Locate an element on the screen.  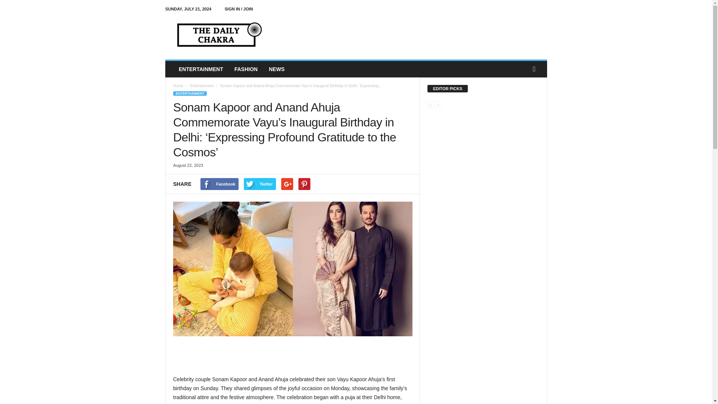
View all posts in Entertainment is located at coordinates (202, 86).